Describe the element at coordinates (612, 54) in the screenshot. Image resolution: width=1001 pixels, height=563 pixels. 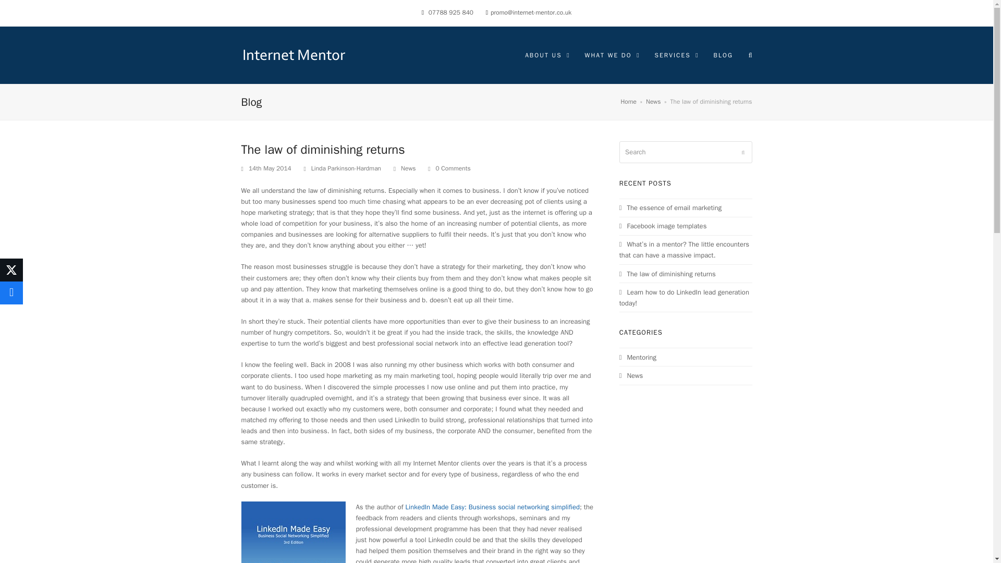
I see `WHAT WE DO` at that location.